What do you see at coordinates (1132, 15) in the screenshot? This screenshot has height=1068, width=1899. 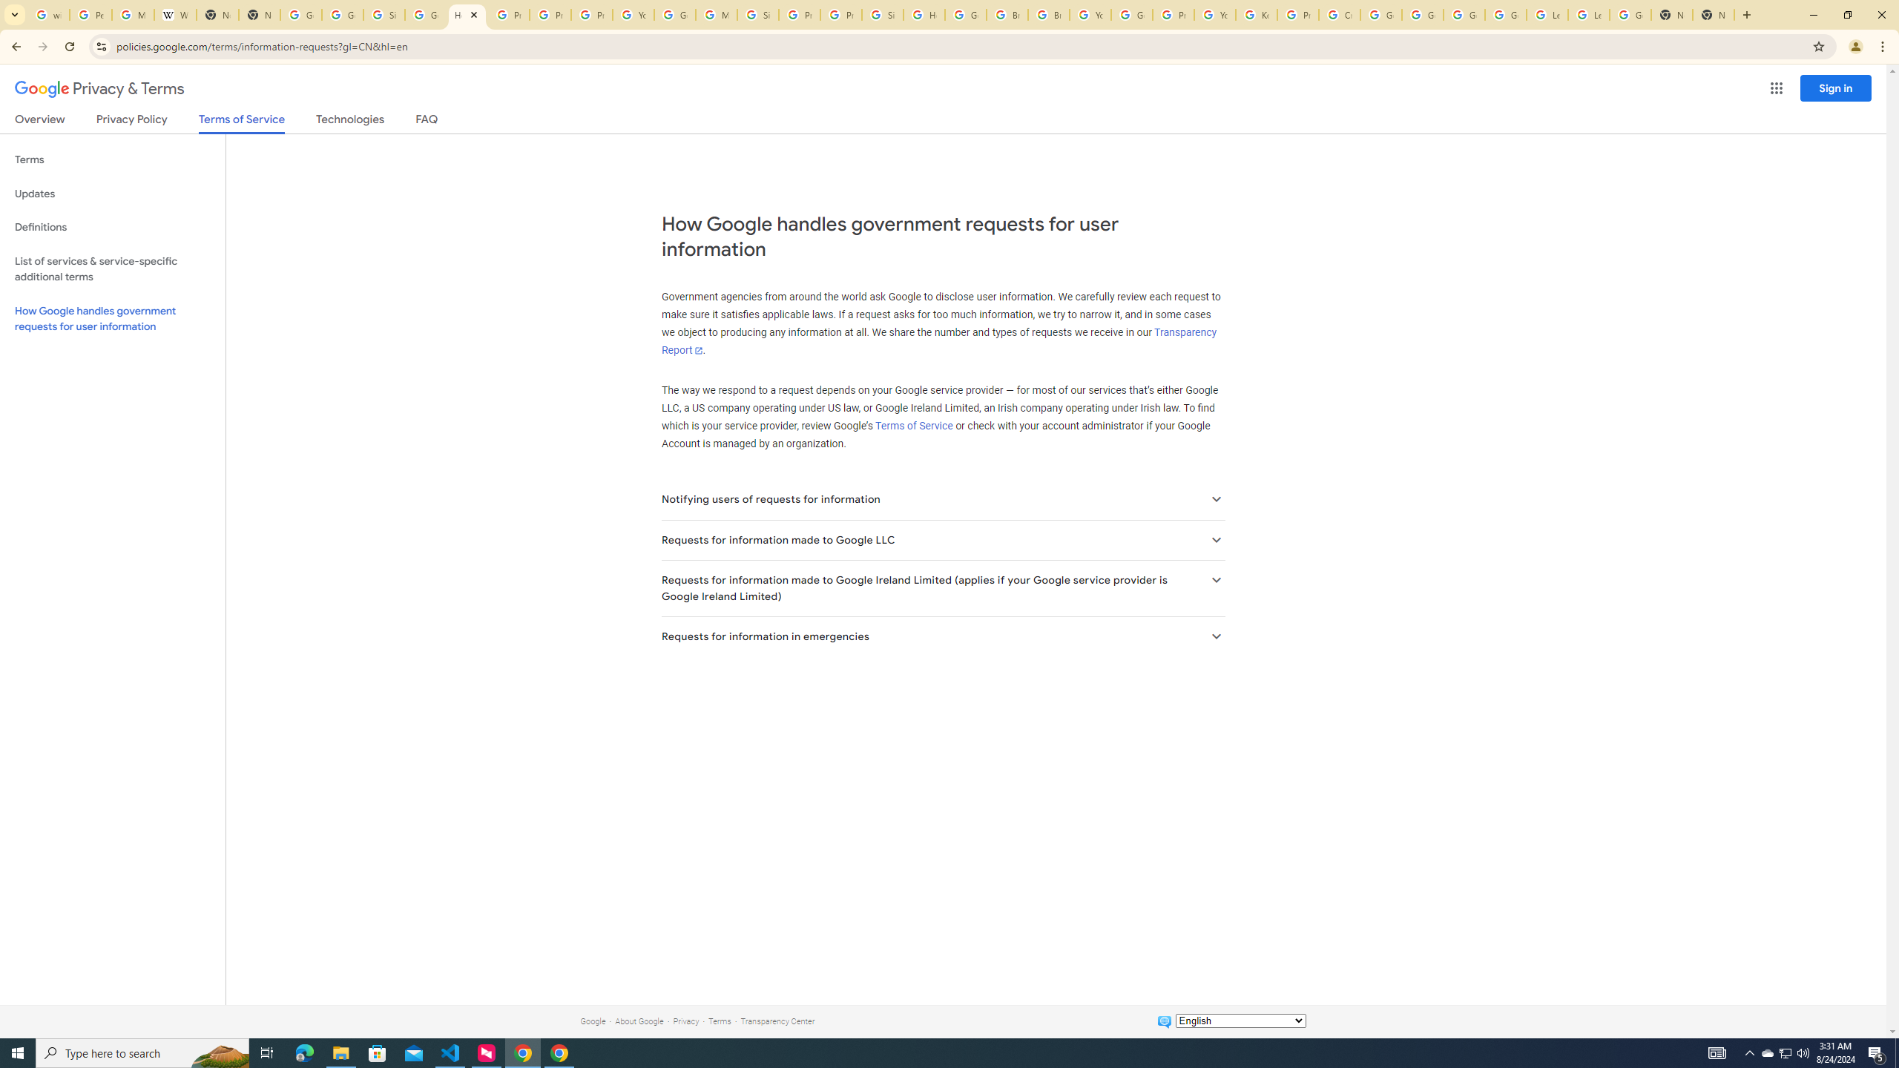 I see `Google Account Help` at bounding box center [1132, 15].